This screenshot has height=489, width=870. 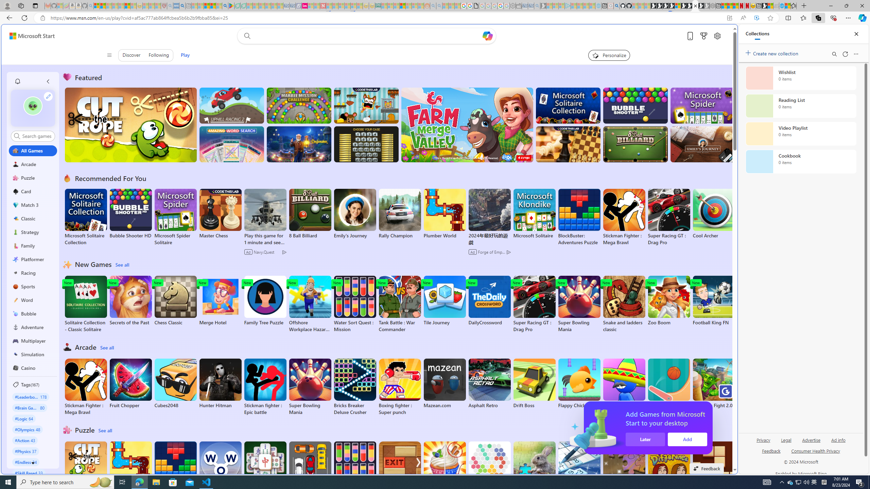 I want to click on Sign in to your account, so click(x=678, y=6).